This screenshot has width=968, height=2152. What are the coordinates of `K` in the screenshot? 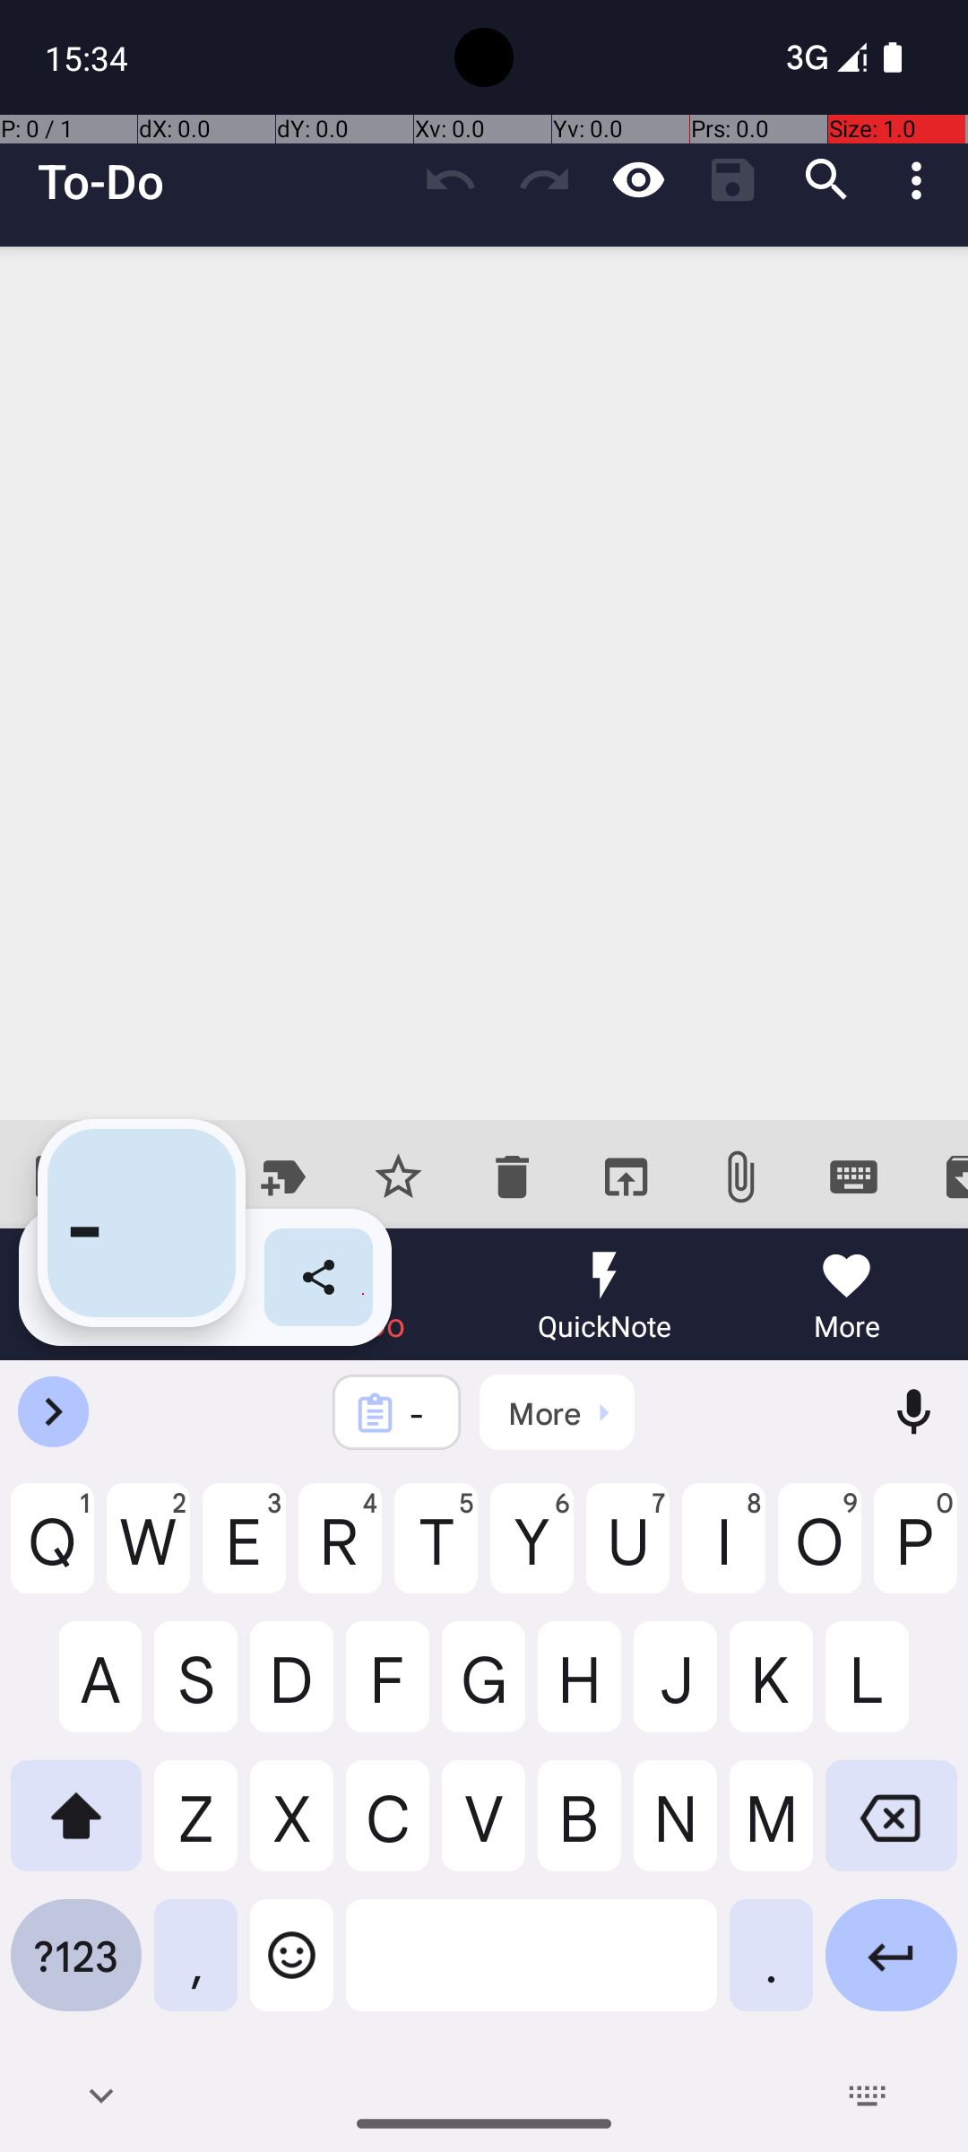 It's located at (771, 1691).